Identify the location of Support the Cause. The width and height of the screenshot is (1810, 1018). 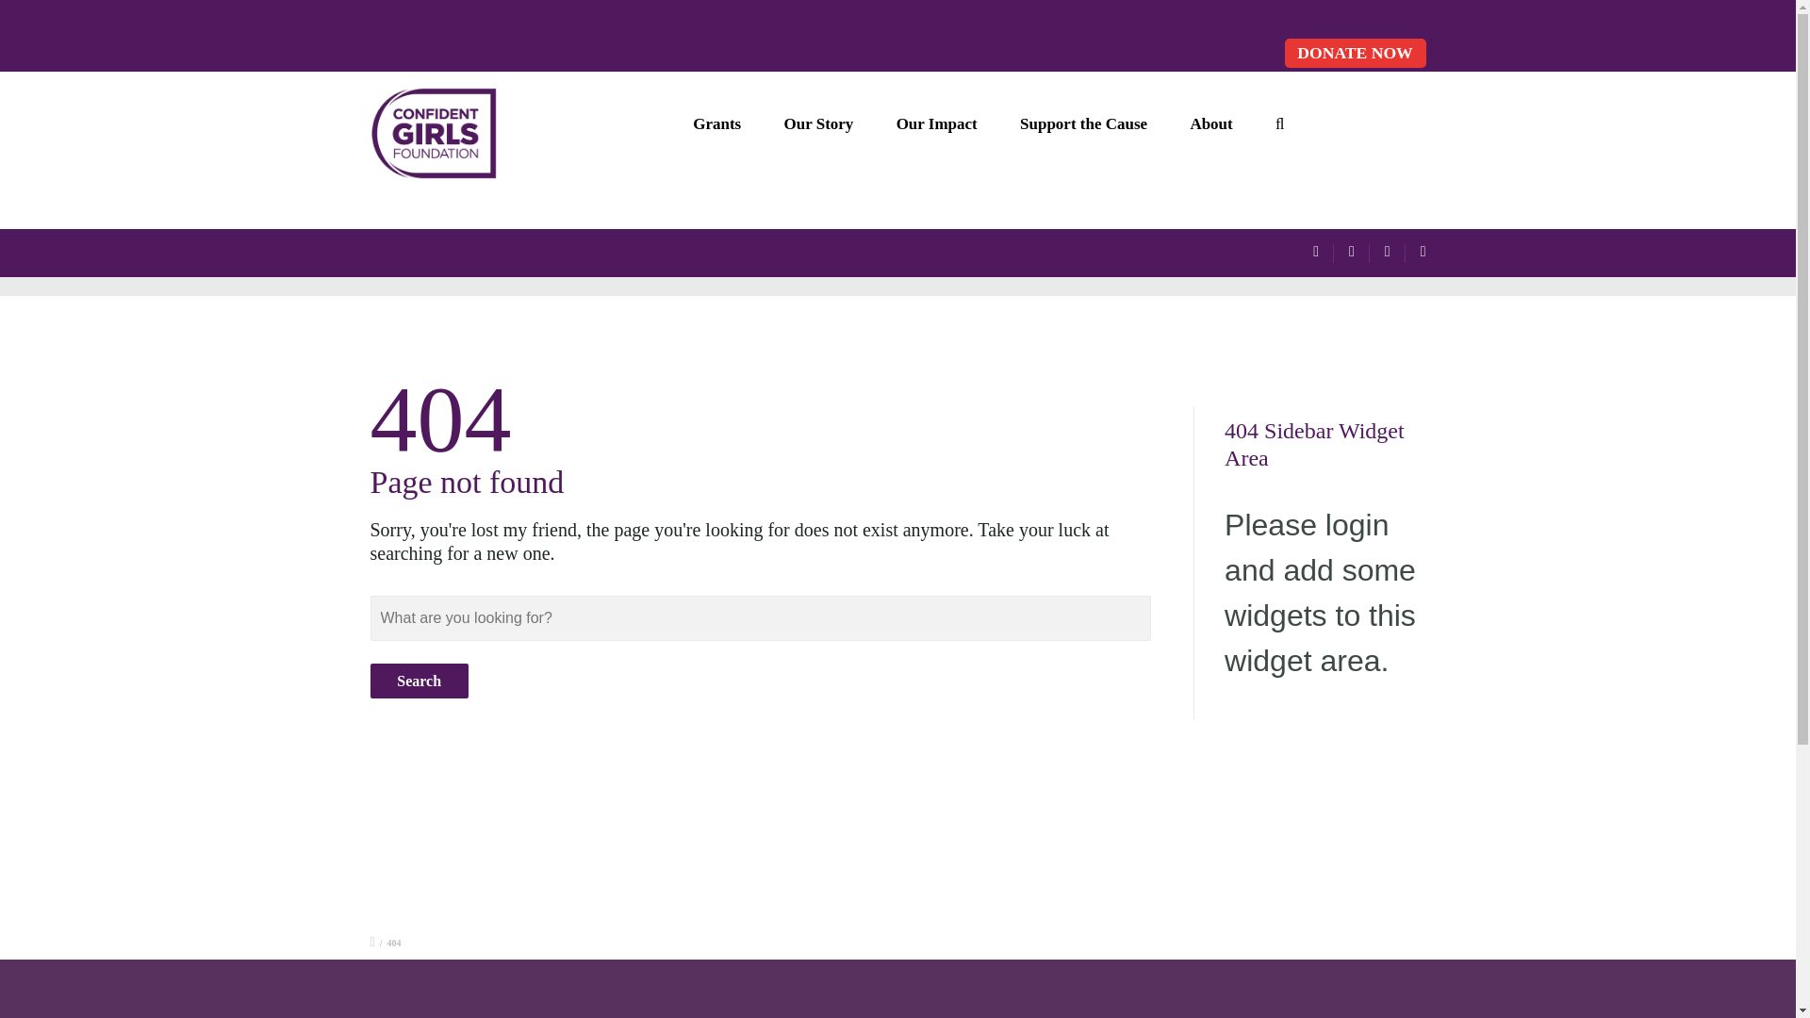
(1083, 123).